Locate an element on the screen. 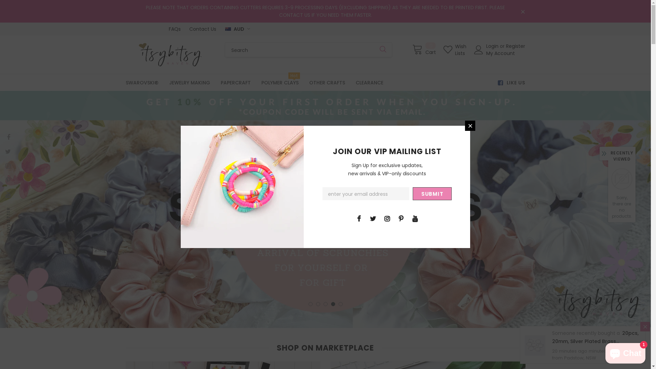  Twitter is located at coordinates (8, 151).